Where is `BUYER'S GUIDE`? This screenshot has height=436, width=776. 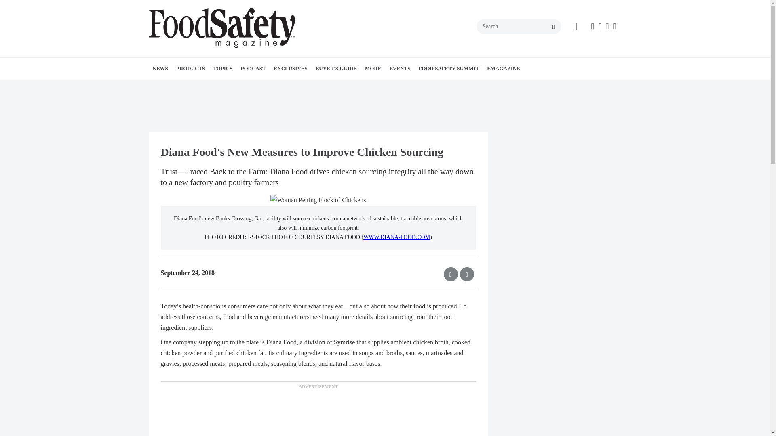
BUYER'S GUIDE is located at coordinates (336, 68).